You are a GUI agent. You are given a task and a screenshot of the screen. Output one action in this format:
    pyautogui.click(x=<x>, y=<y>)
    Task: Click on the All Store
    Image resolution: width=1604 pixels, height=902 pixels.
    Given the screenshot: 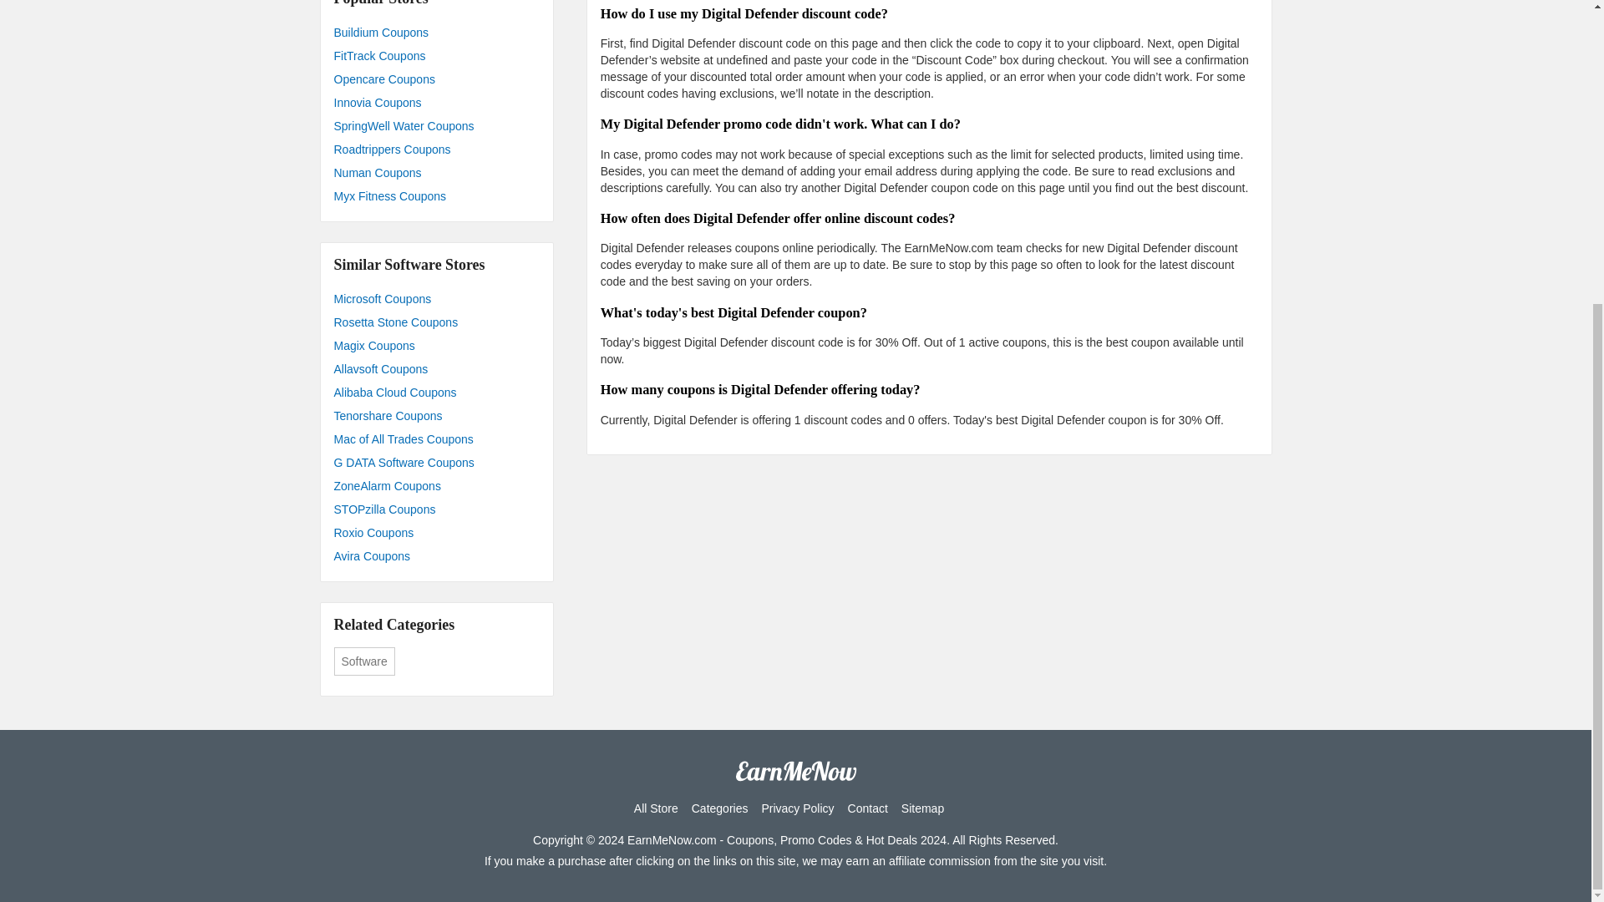 What is the action you would take?
    pyautogui.click(x=656, y=808)
    